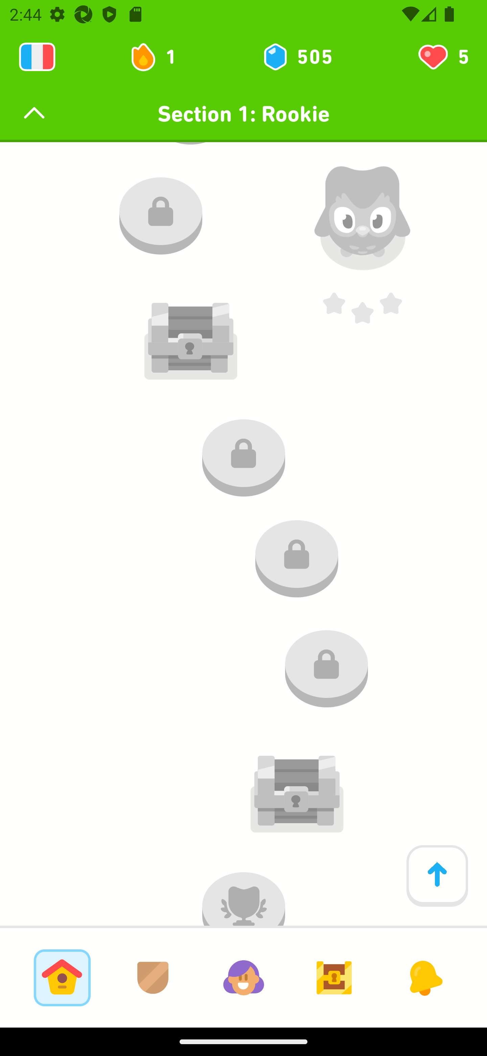 The width and height of the screenshot is (487, 1056). Describe the element at coordinates (37, 57) in the screenshot. I see `Learning 2131888976` at that location.